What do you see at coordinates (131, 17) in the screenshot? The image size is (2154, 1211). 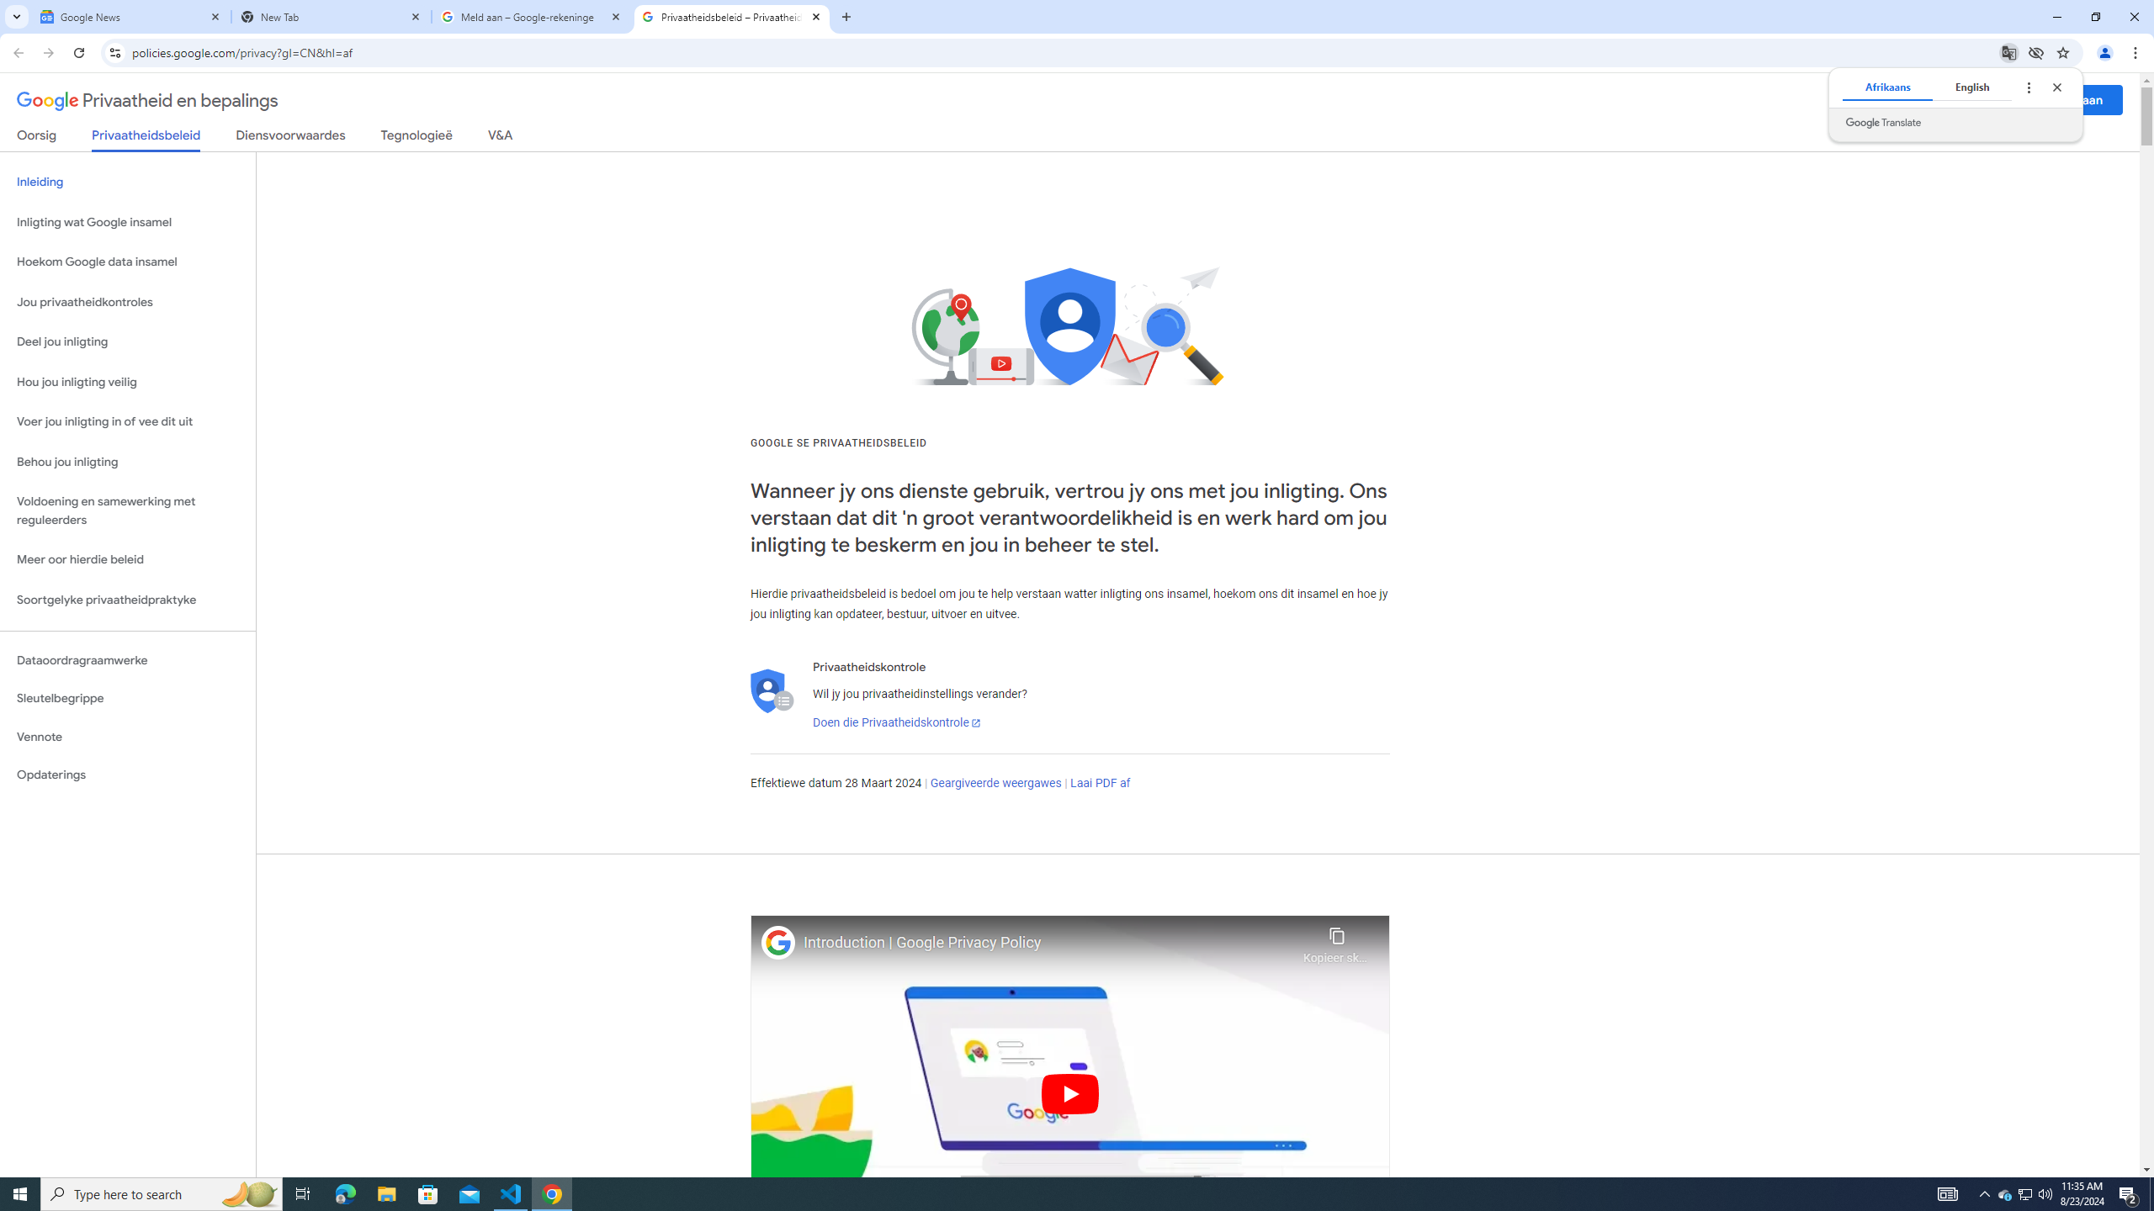 I see `Google News` at bounding box center [131, 17].